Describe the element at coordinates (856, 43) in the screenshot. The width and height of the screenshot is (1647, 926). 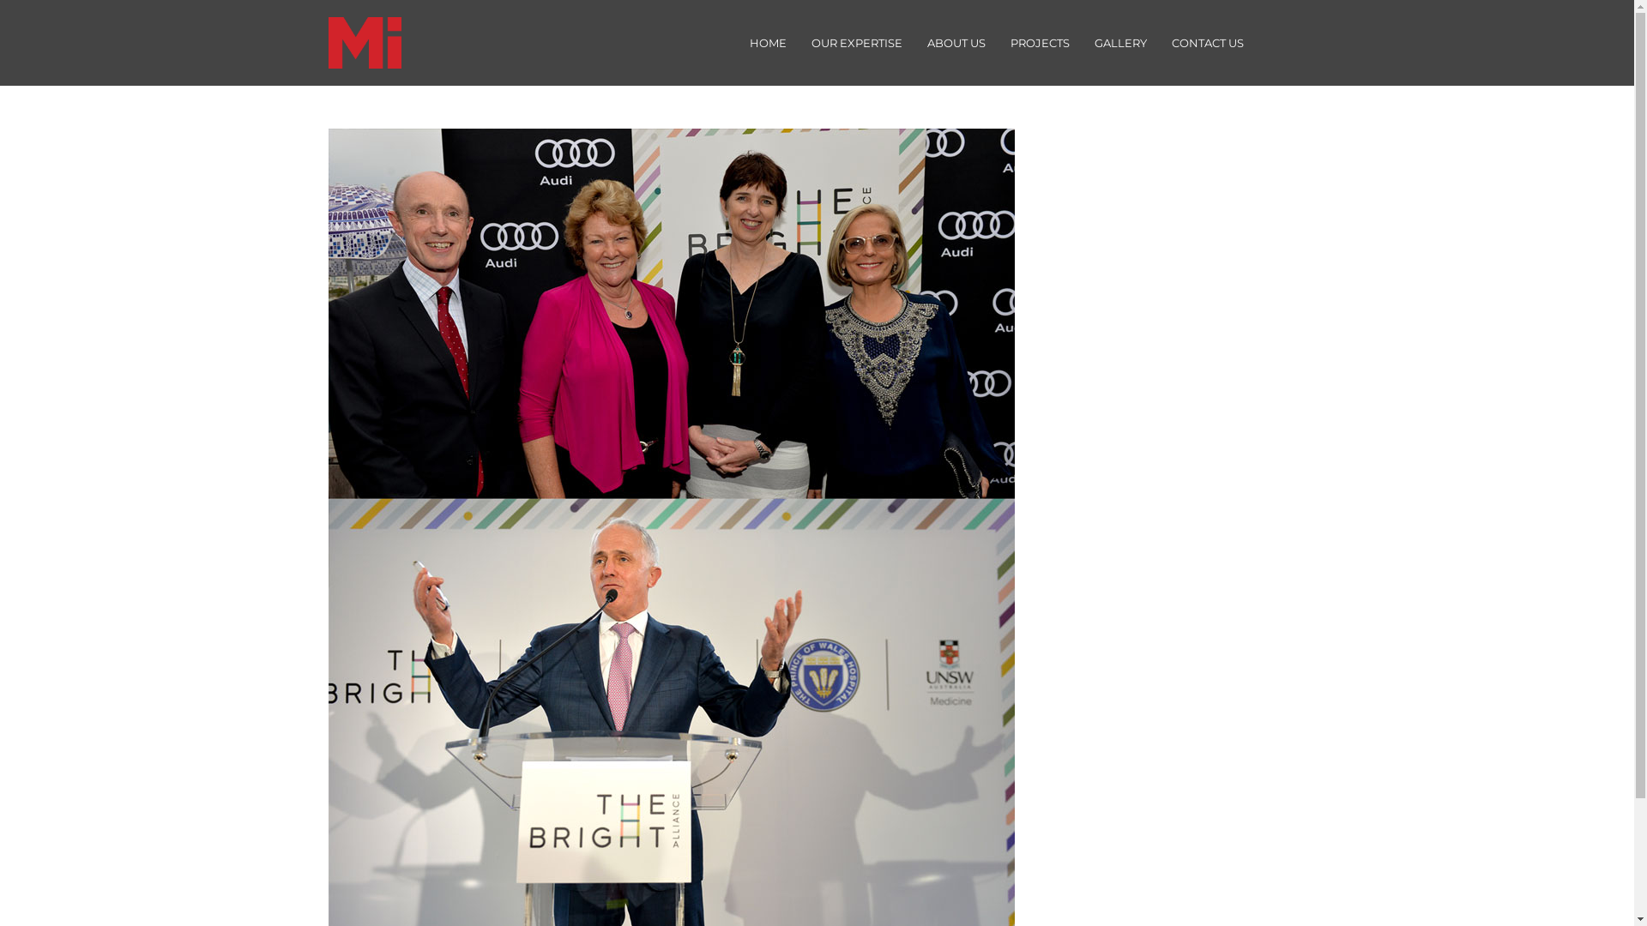
I see `OUR EXPERTISE` at that location.